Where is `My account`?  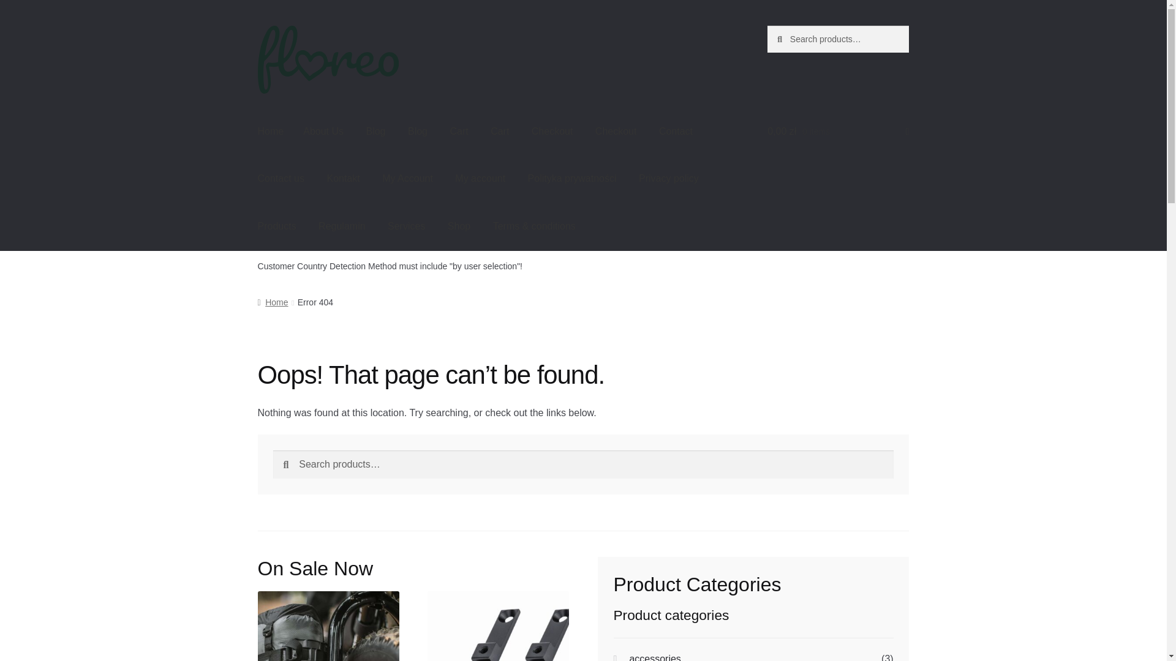
My account is located at coordinates (480, 178).